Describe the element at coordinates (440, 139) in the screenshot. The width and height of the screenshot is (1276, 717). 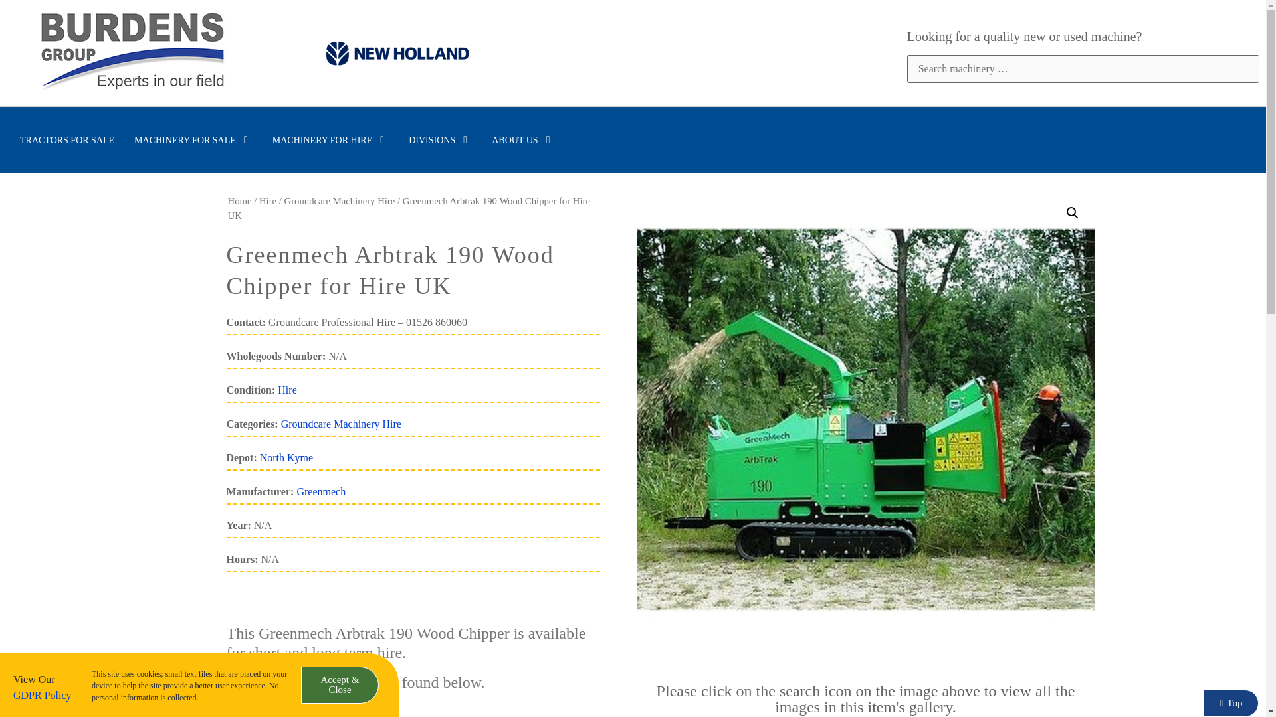
I see `DIVISIONS` at that location.